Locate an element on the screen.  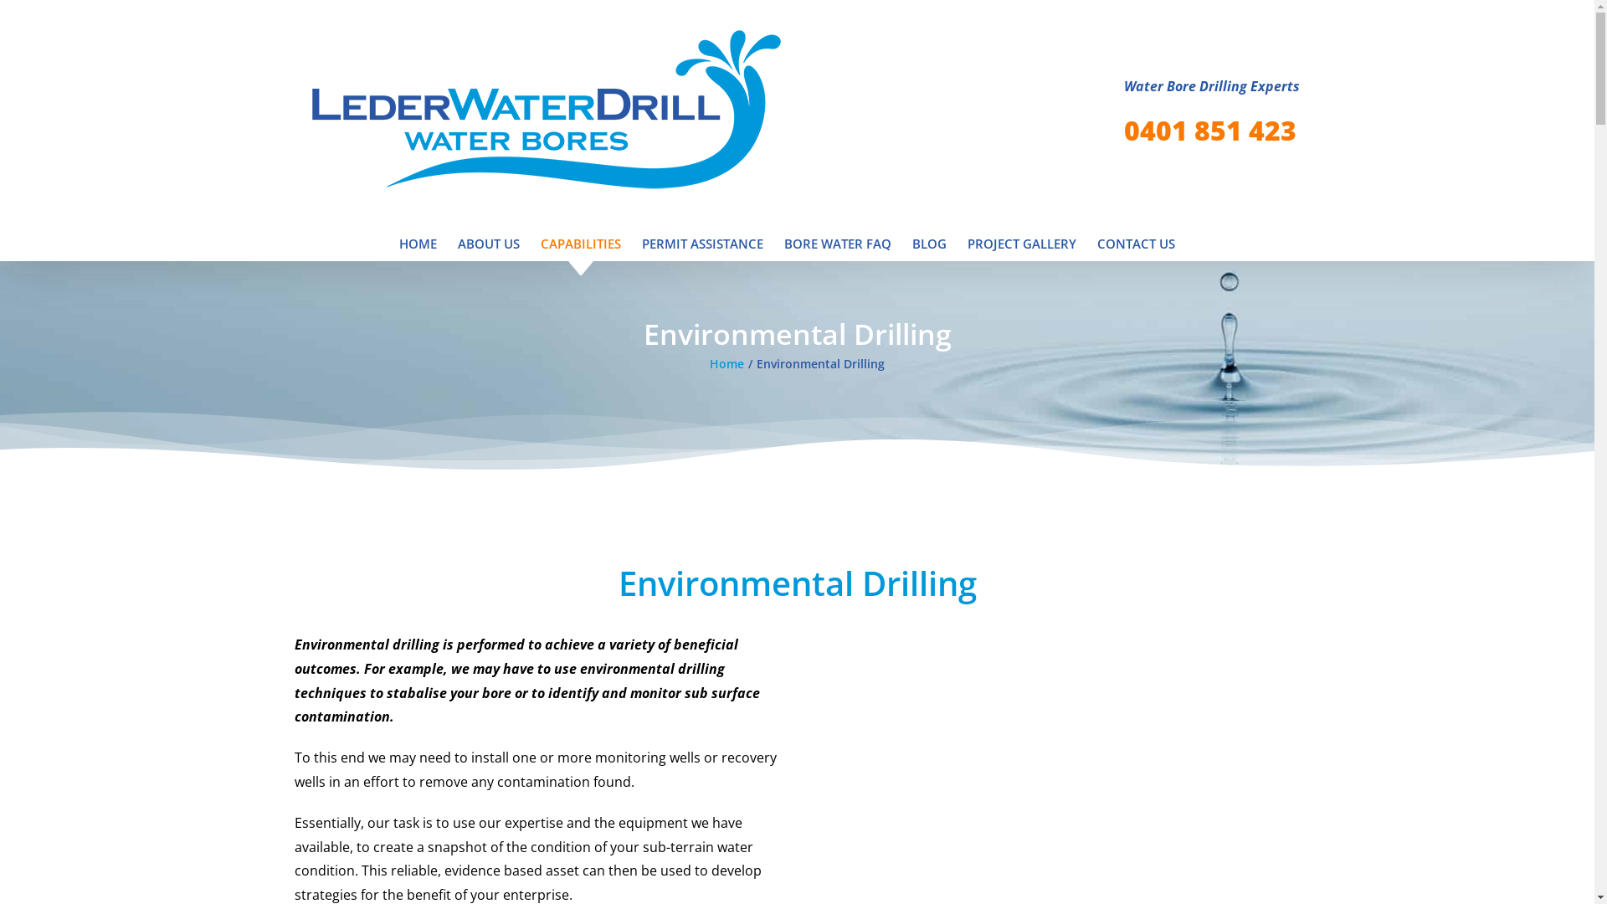
CAPABILITIES is located at coordinates (581, 244).